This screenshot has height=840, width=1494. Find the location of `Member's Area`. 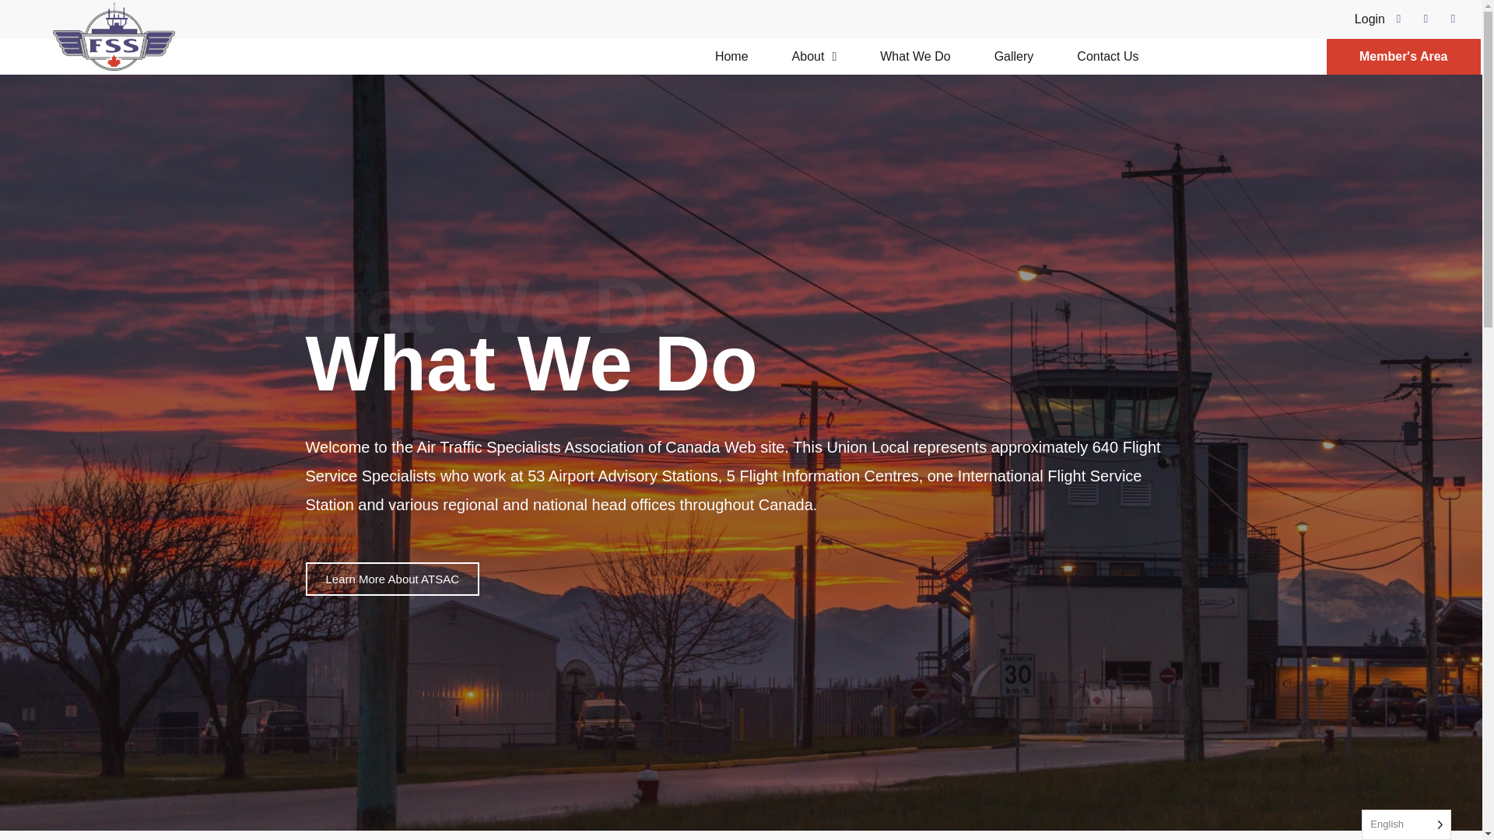

Member's Area is located at coordinates (1403, 56).